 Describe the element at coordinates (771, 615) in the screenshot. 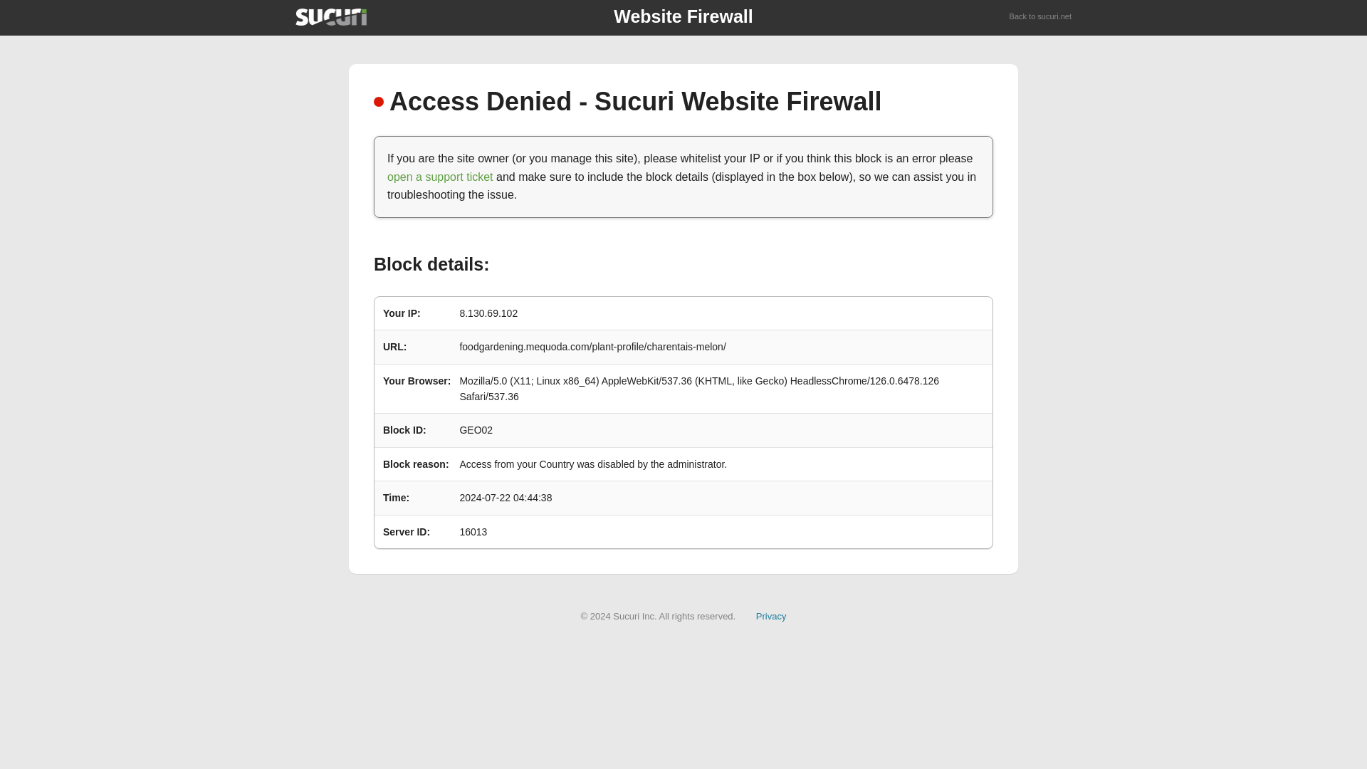

I see `Privacy` at that location.